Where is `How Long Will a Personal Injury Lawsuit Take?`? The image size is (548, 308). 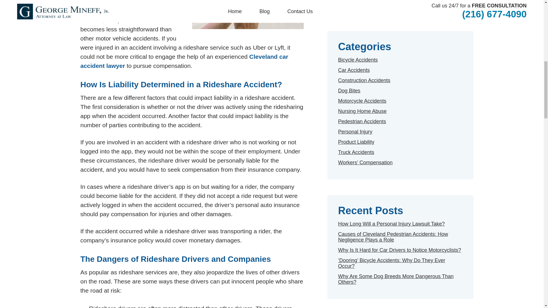 How Long Will a Personal Injury Lawsuit Take? is located at coordinates (391, 224).